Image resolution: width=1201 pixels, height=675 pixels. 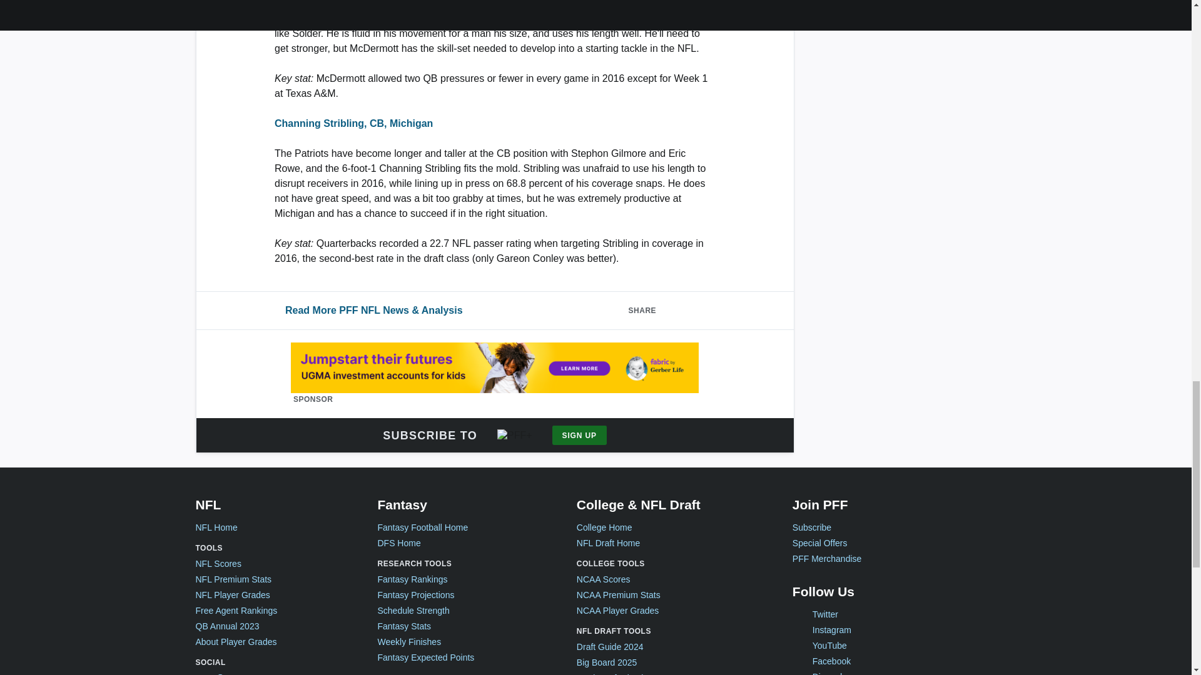 What do you see at coordinates (579, 435) in the screenshot?
I see `SIGN UP` at bounding box center [579, 435].